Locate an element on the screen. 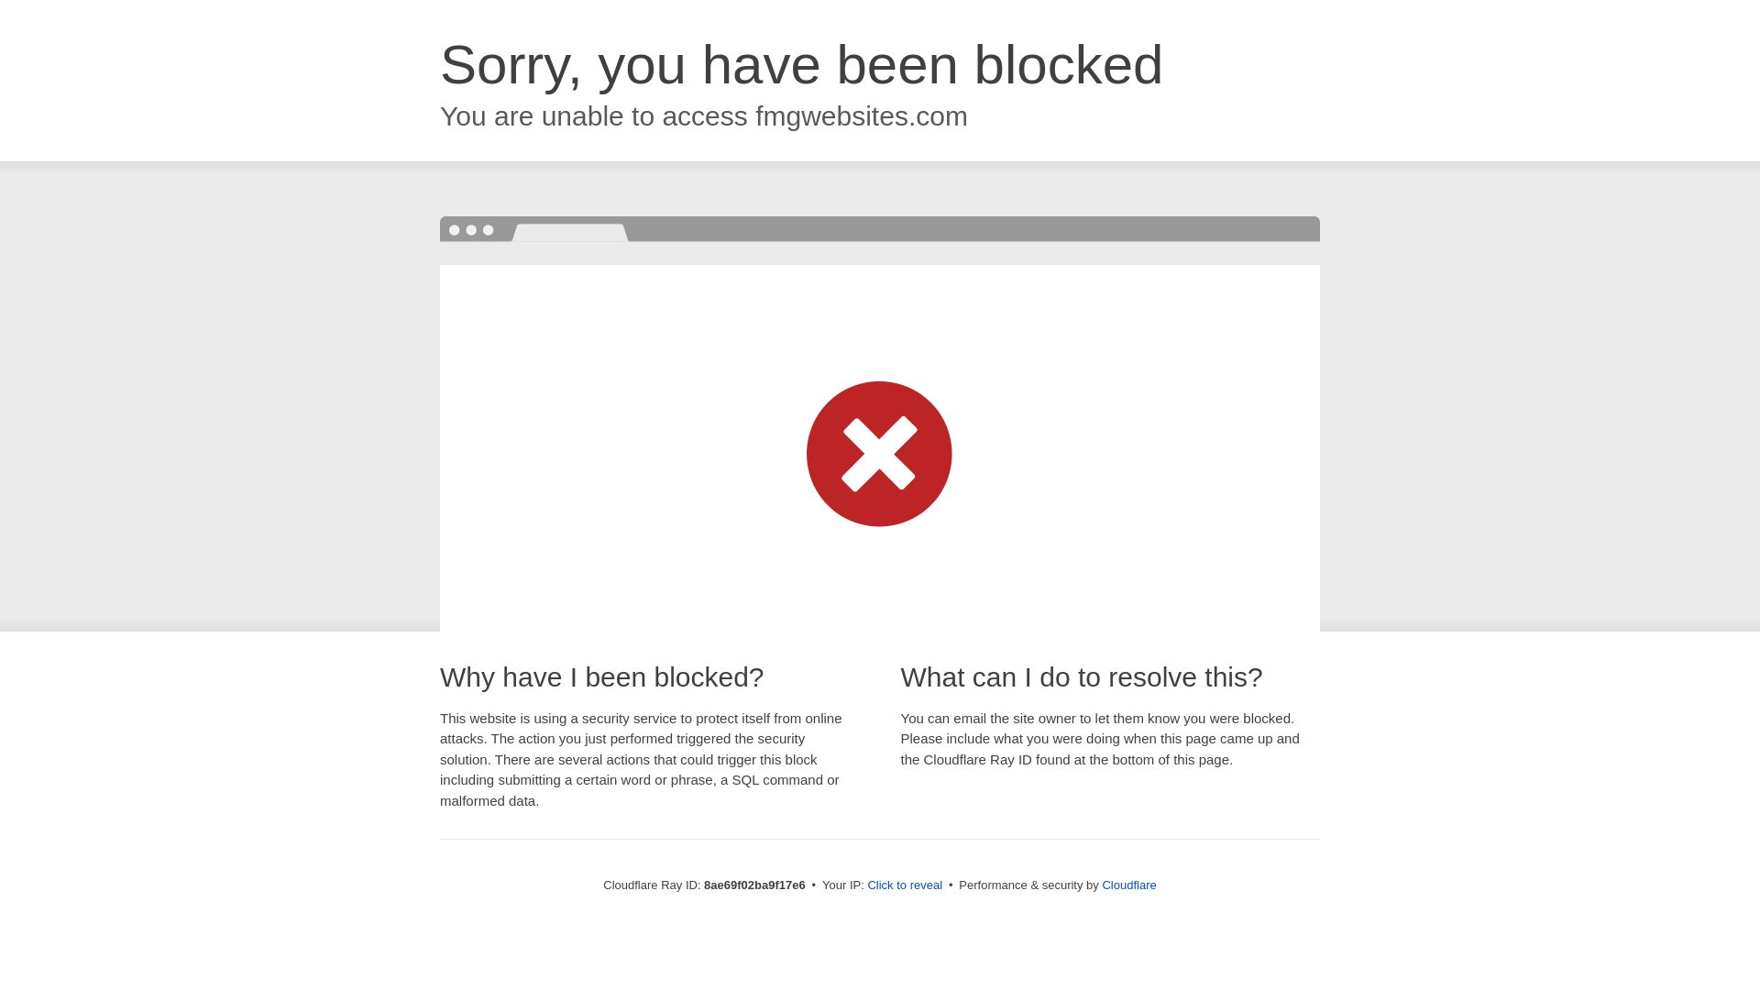 The image size is (1760, 990). Cloudflare is located at coordinates (1128, 885).